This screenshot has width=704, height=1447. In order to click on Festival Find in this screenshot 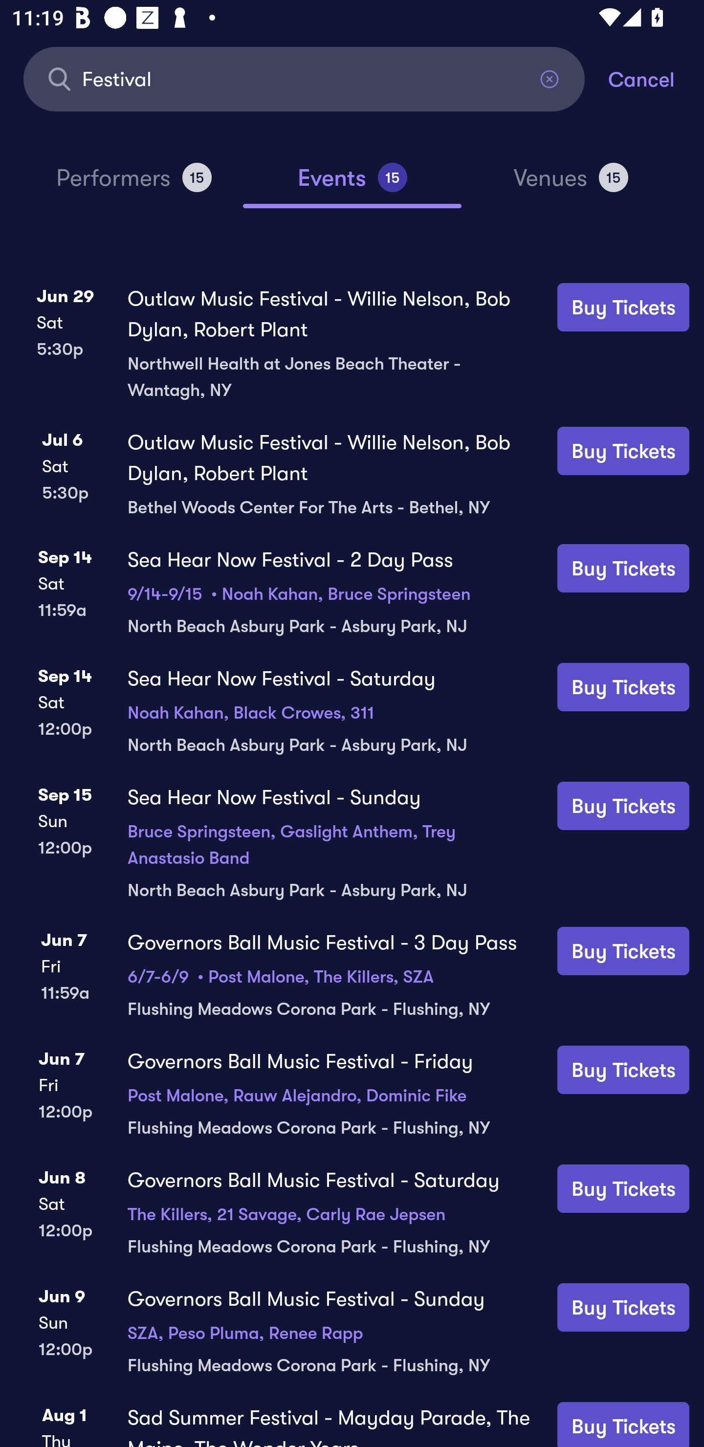, I will do `click(304, 78)`.